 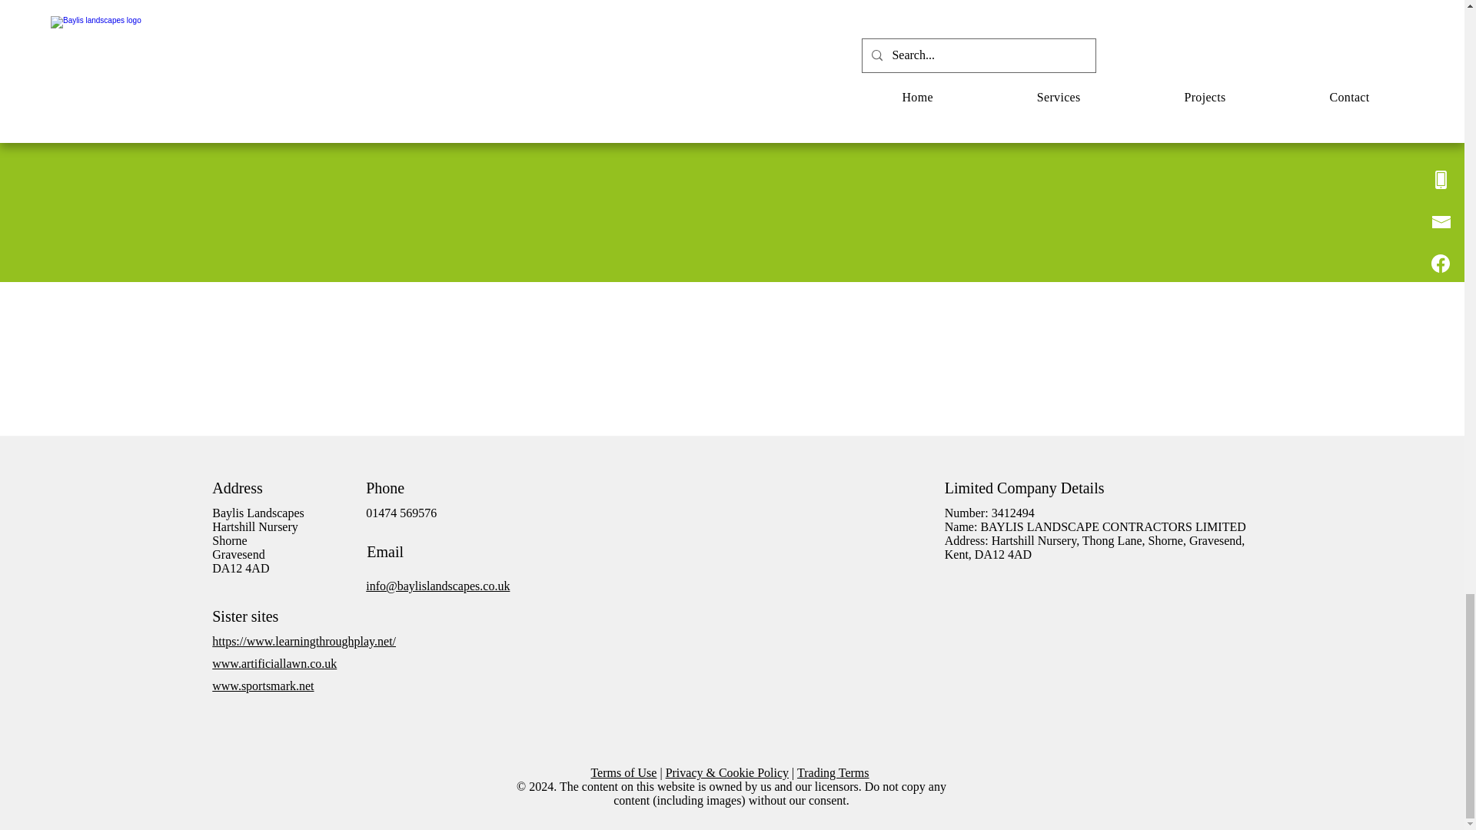 I want to click on Trading Terms, so click(x=833, y=772).